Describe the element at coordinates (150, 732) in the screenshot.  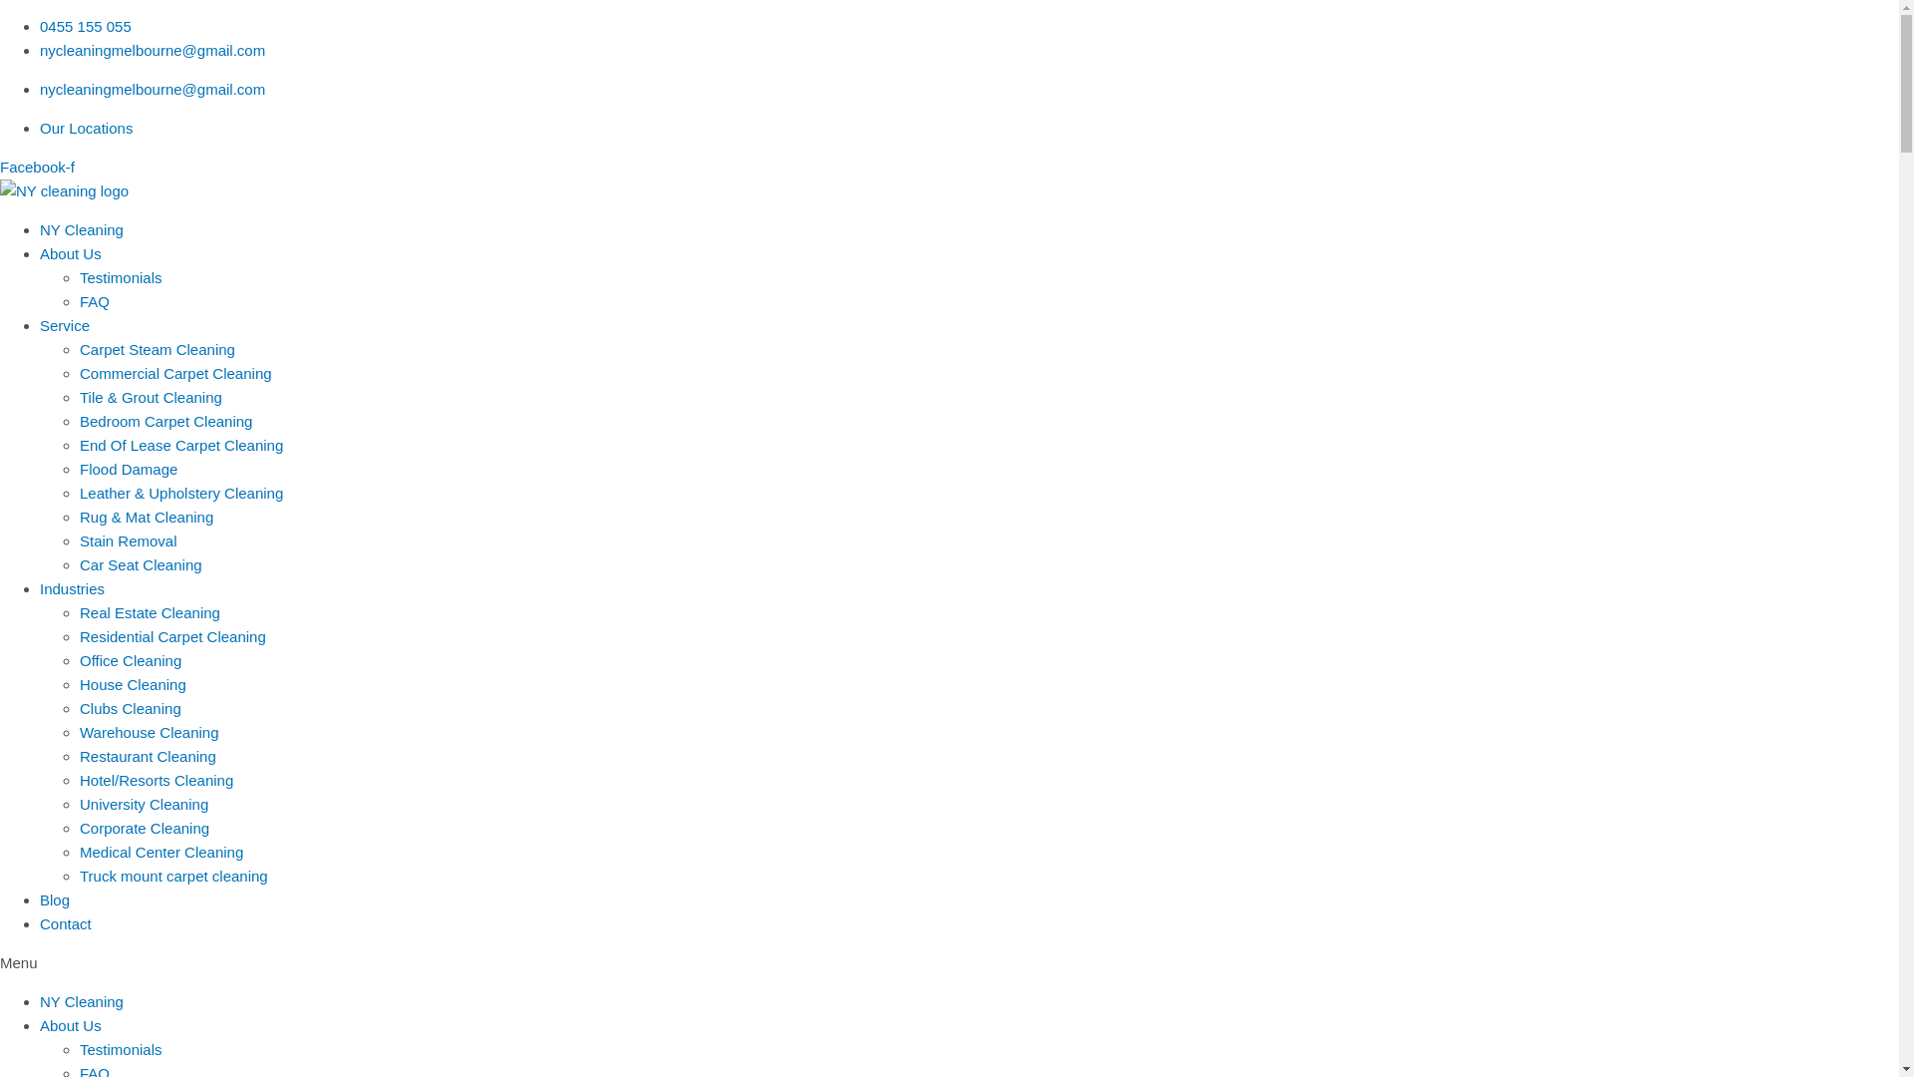
I see `Warehouse Cleaning` at that location.